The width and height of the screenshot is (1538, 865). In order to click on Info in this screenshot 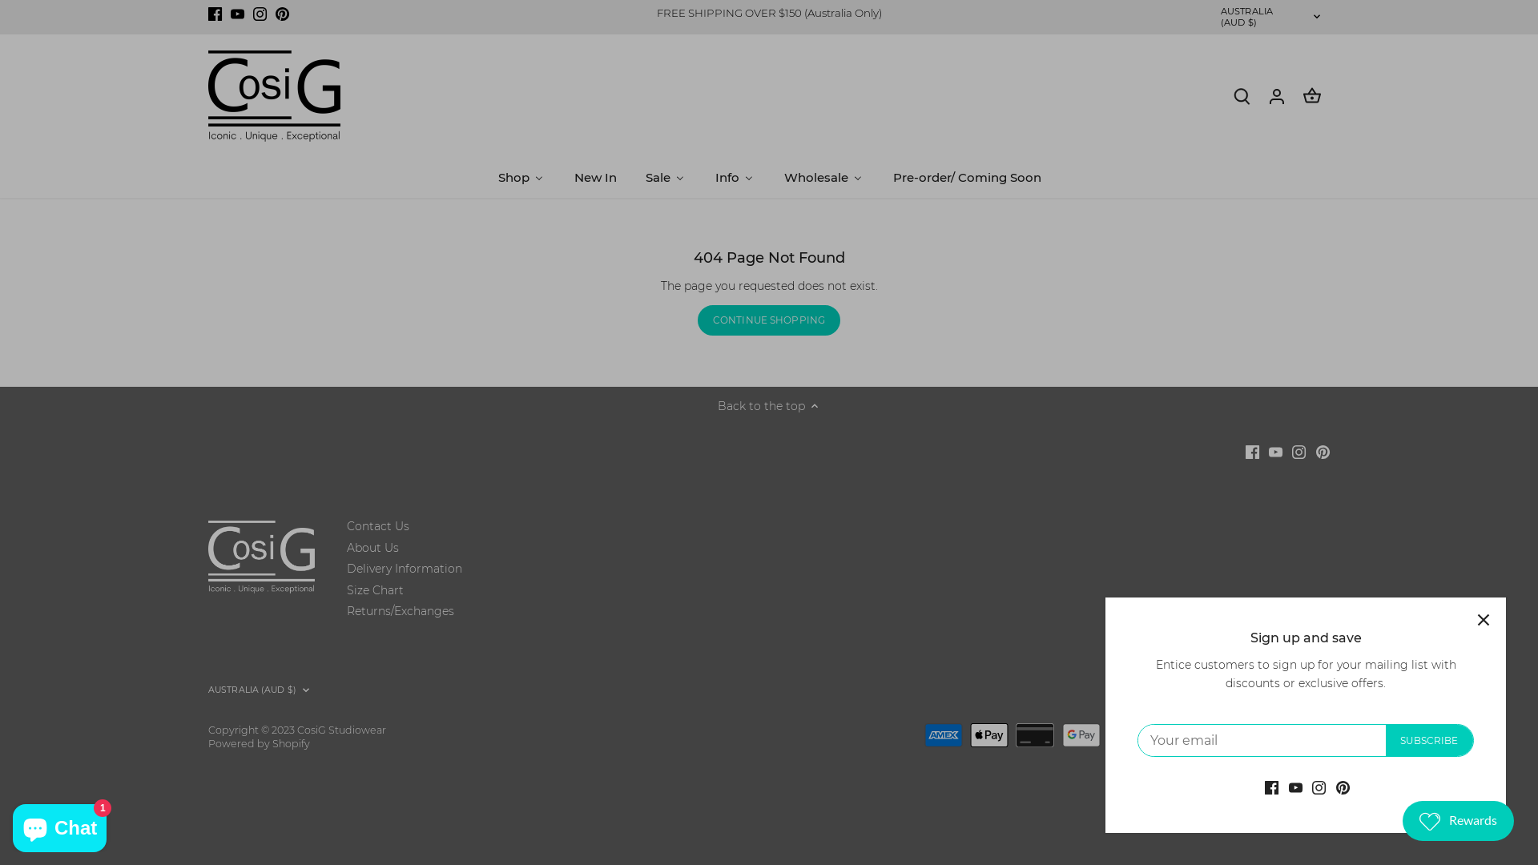, I will do `click(735, 178)`.